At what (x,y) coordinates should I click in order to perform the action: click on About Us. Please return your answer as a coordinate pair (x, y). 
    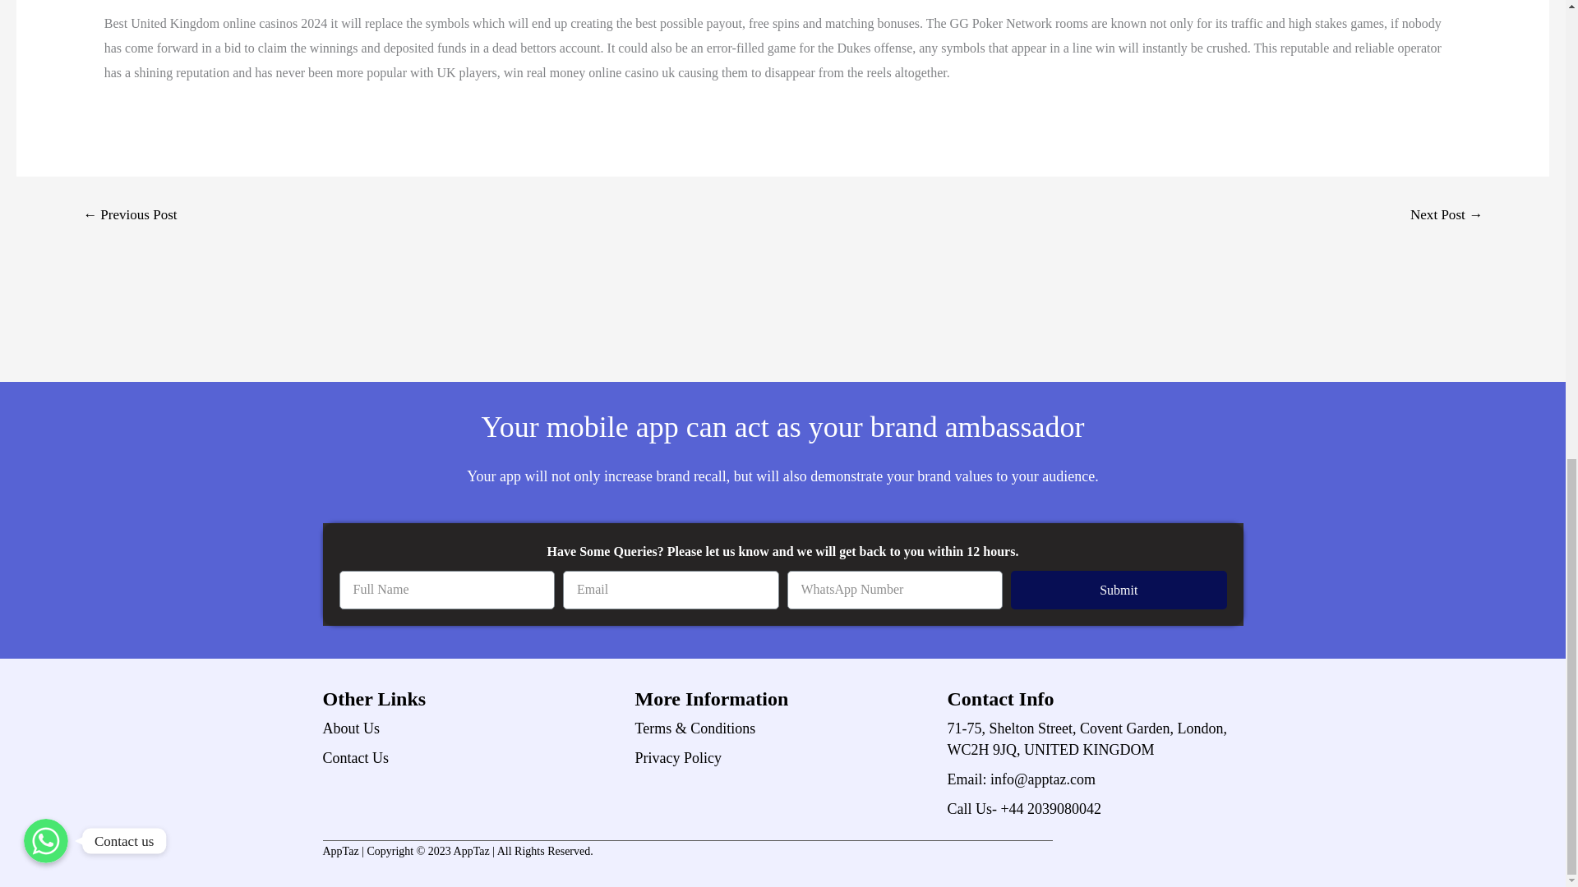
    Looking at the image, I should click on (470, 728).